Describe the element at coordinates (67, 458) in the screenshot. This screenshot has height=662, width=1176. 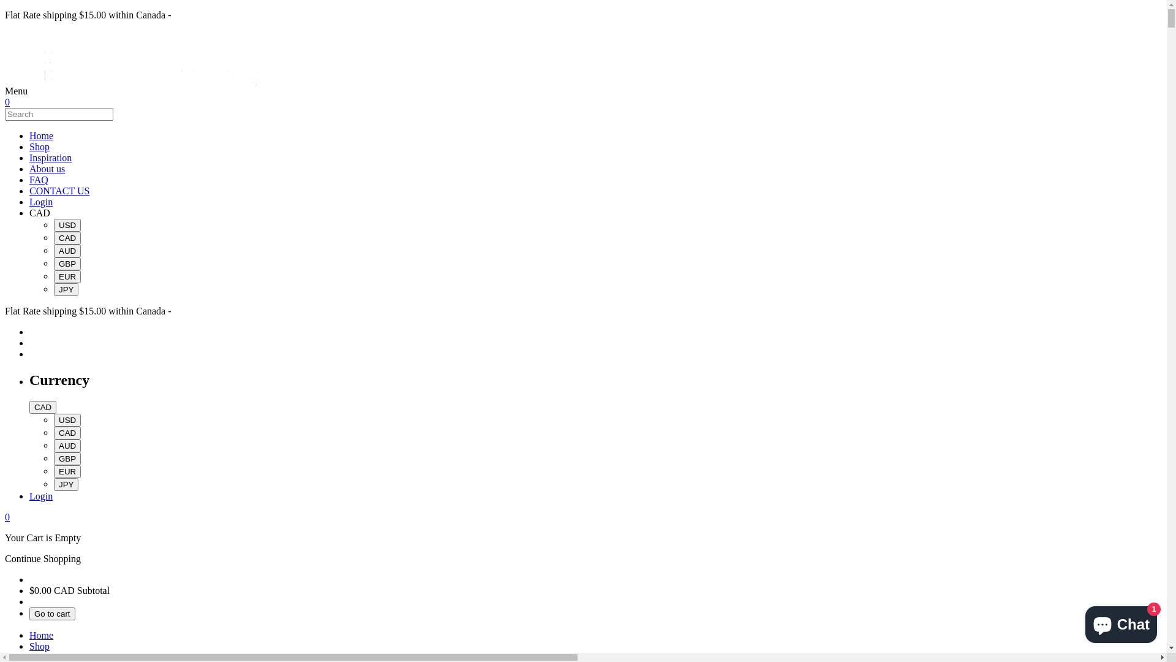
I see `GBP` at that location.